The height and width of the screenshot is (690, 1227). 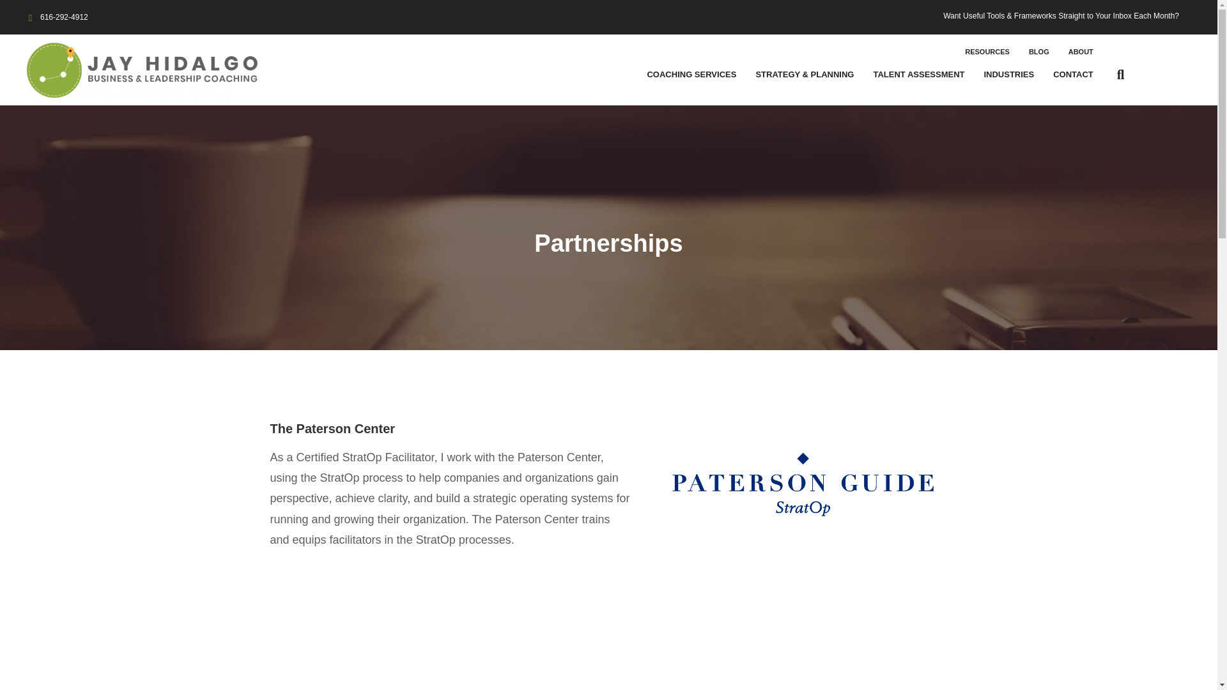 What do you see at coordinates (1008, 74) in the screenshot?
I see `INDUSTRIES` at bounding box center [1008, 74].